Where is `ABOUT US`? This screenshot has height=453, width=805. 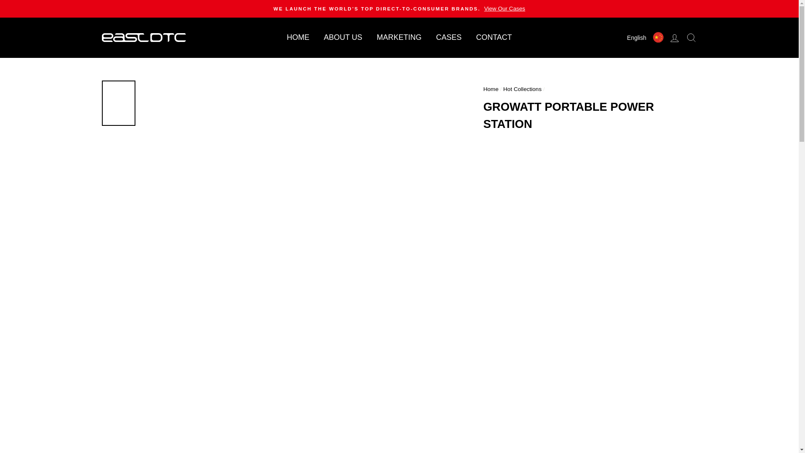 ABOUT US is located at coordinates (343, 38).